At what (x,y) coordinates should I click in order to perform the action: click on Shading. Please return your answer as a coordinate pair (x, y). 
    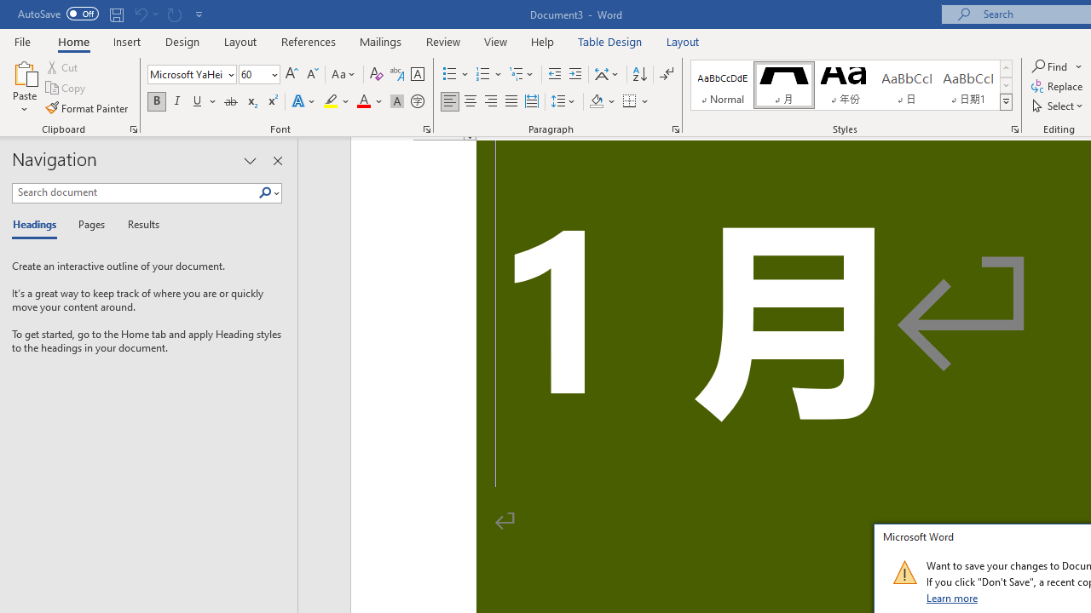
    Looking at the image, I should click on (602, 102).